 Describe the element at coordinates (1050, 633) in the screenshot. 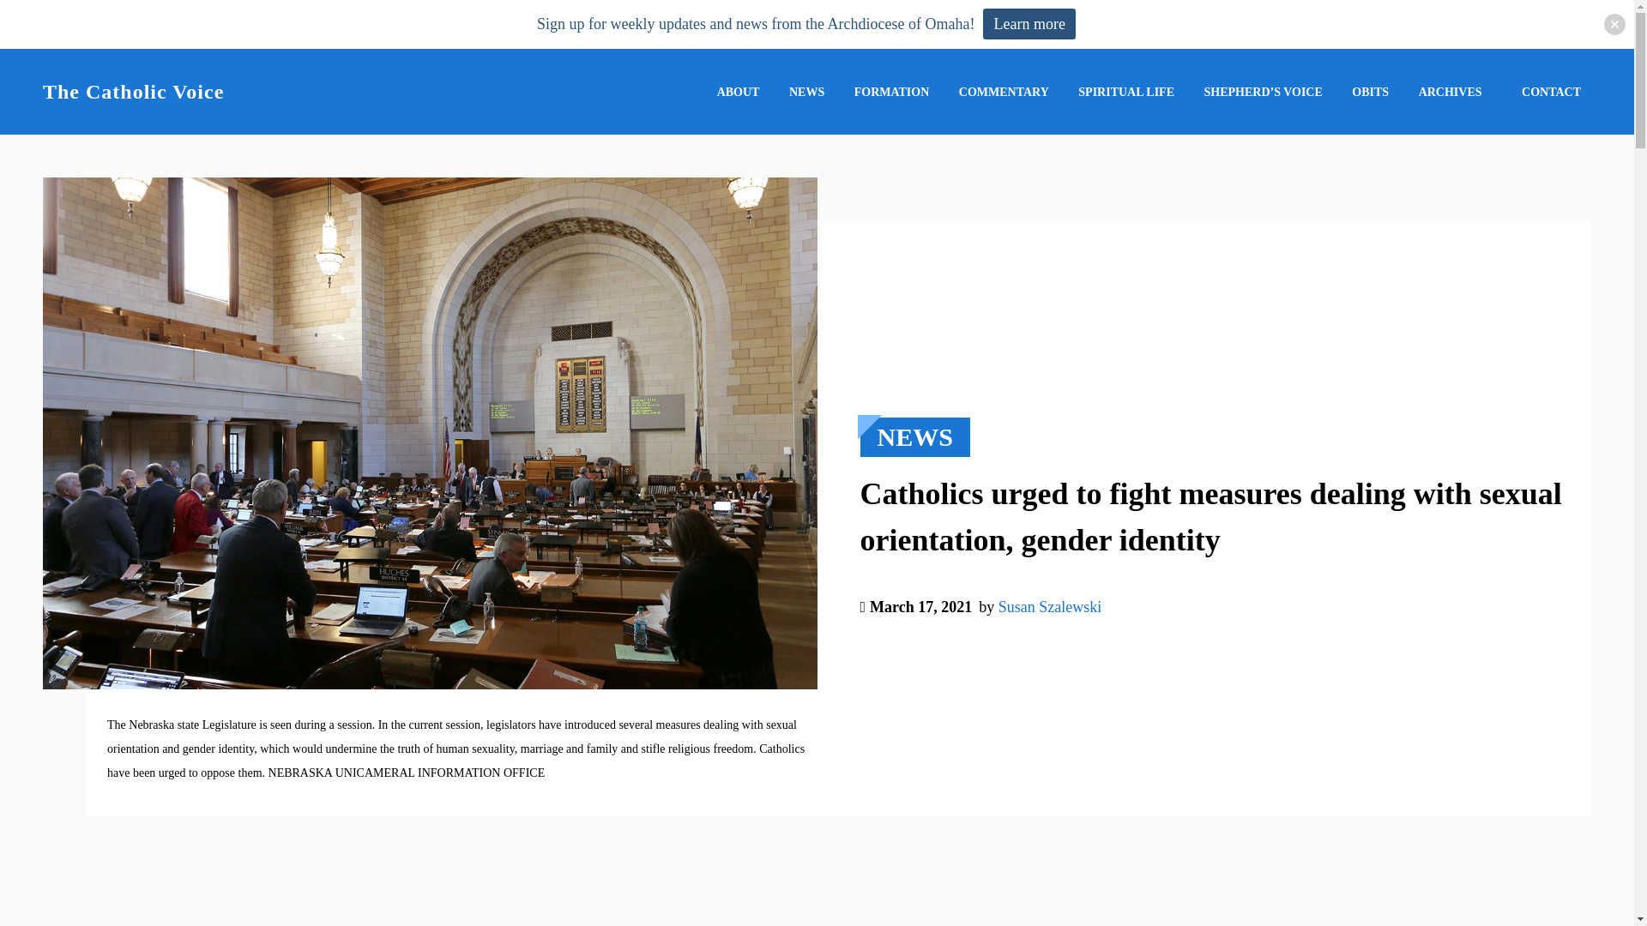

I see `Susan Szalewski` at that location.